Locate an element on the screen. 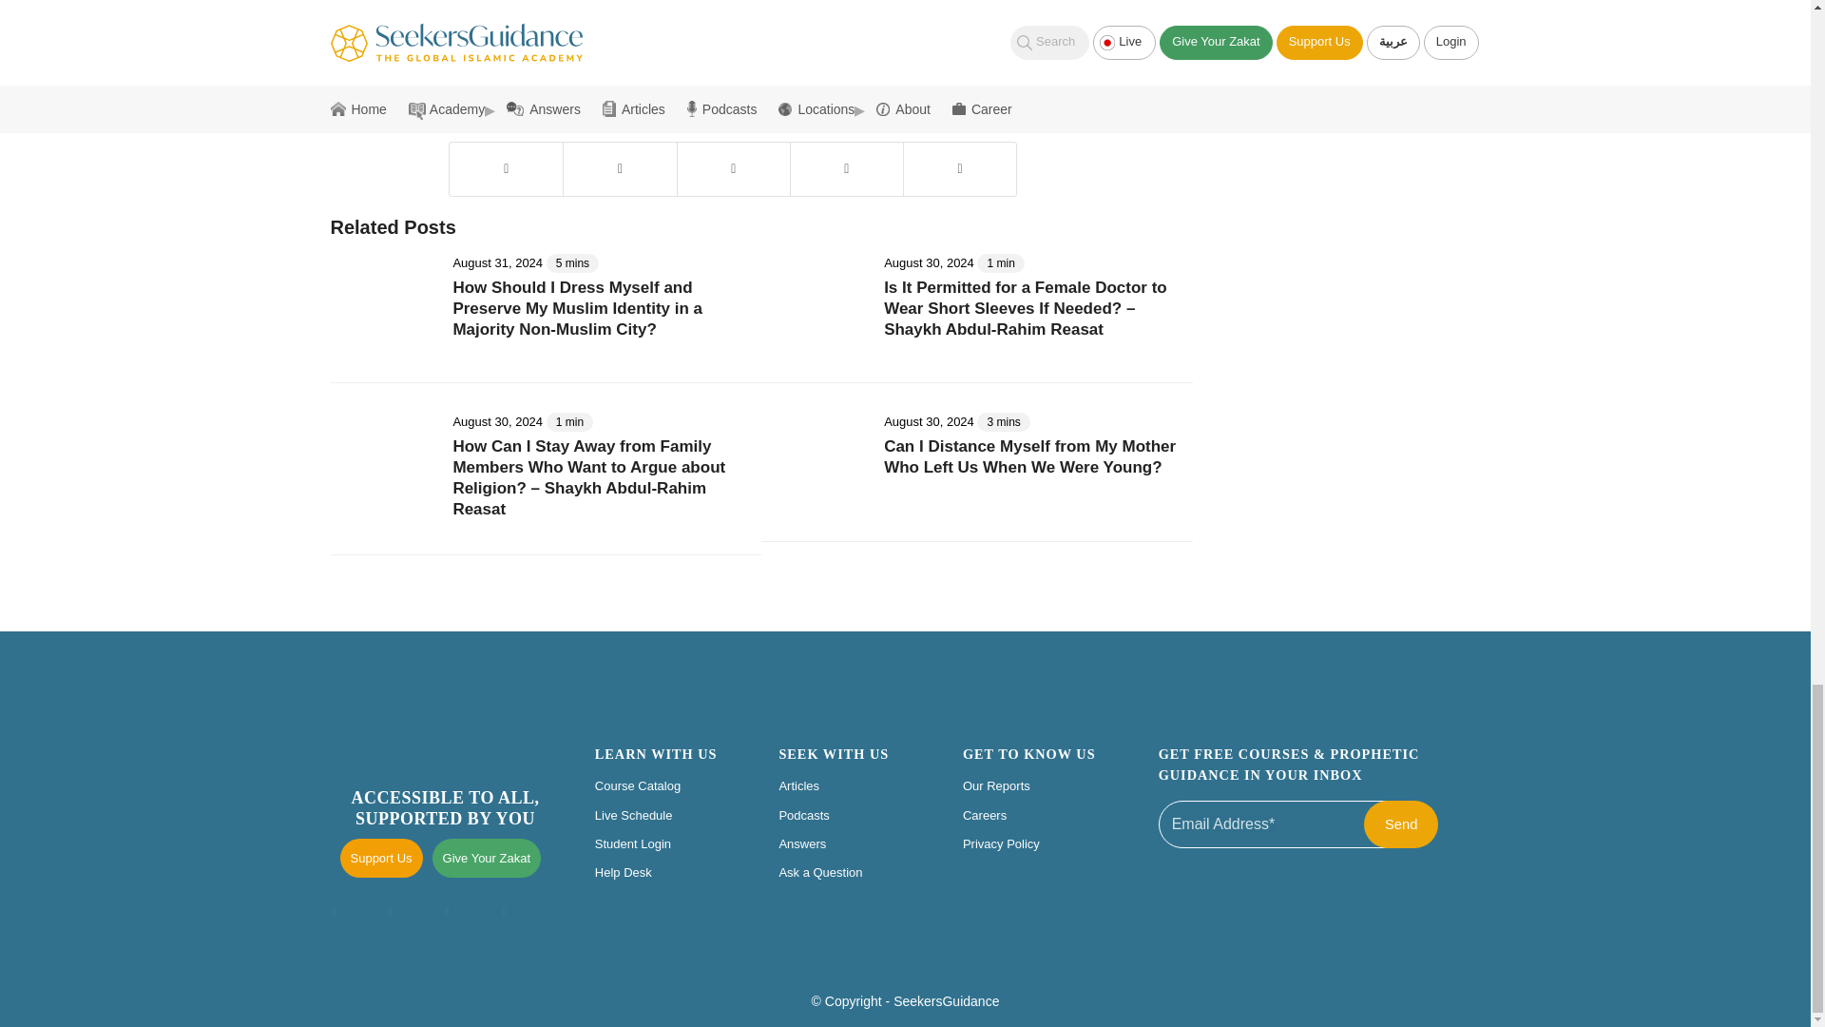  send is located at coordinates (1400, 824).